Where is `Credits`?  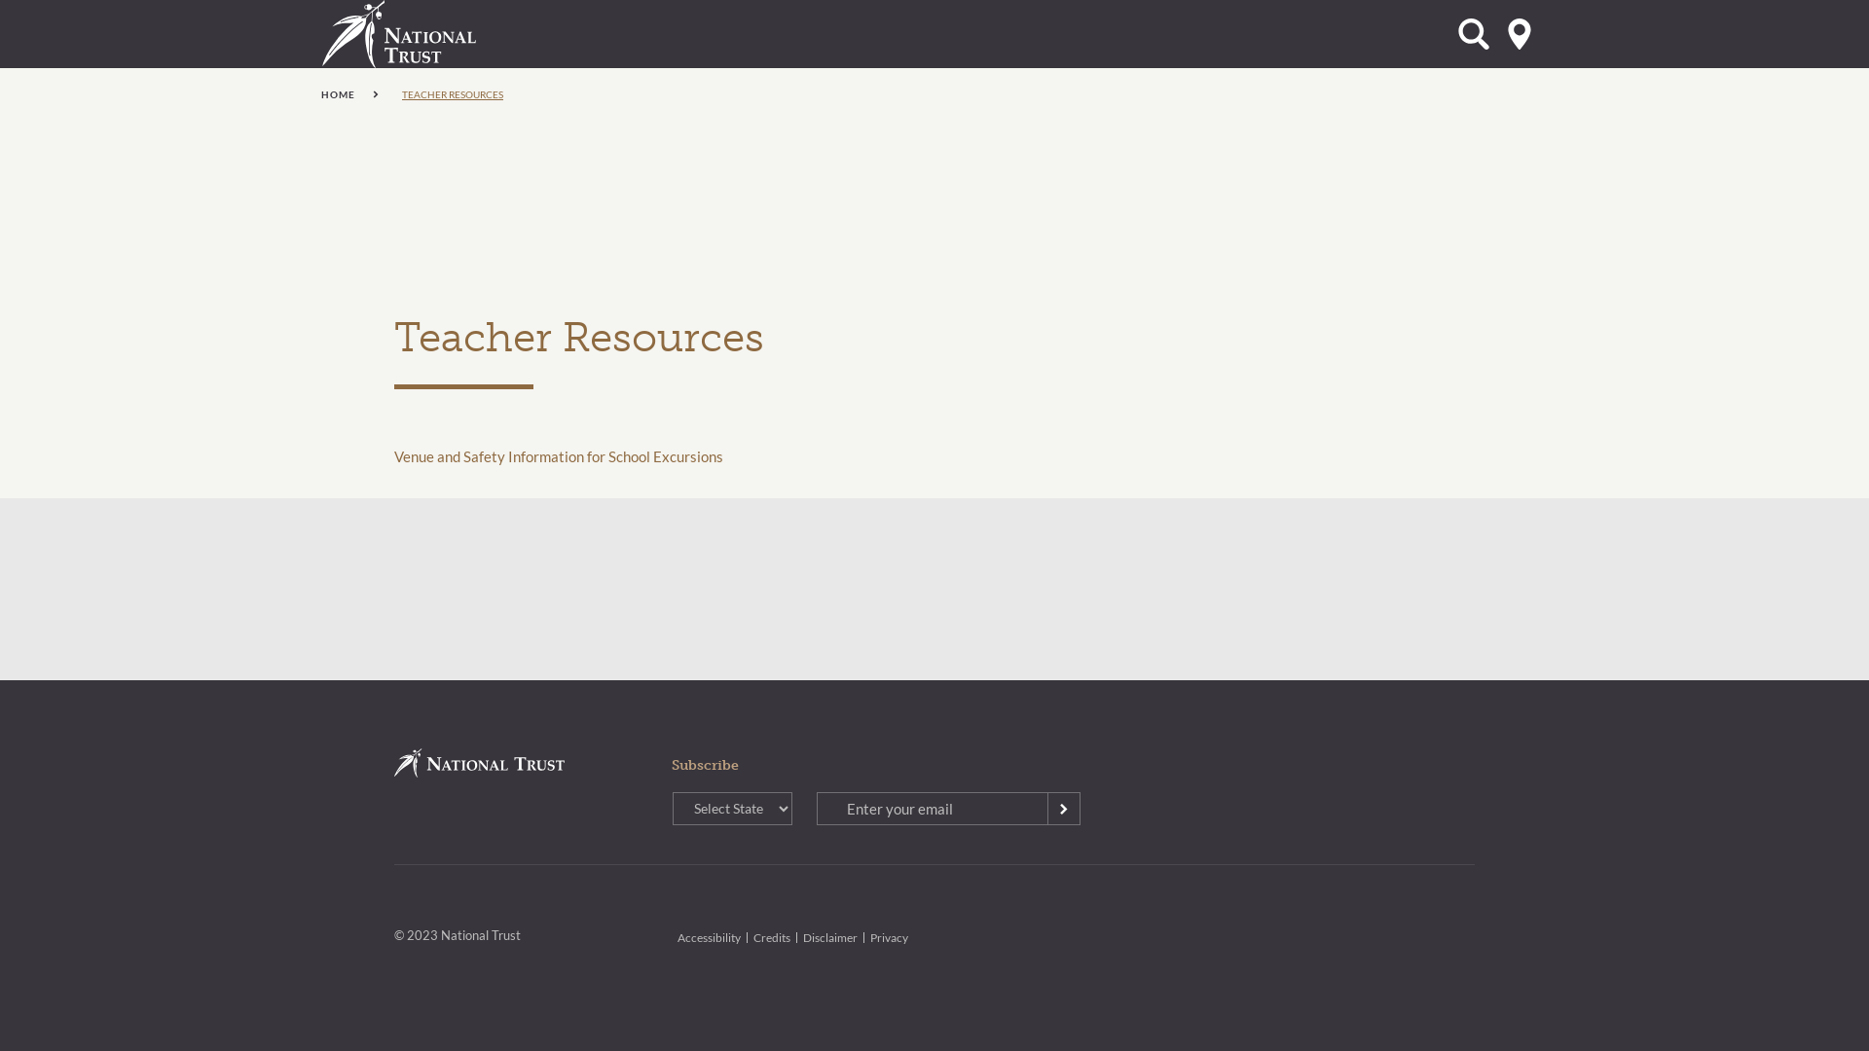 Credits is located at coordinates (772, 938).